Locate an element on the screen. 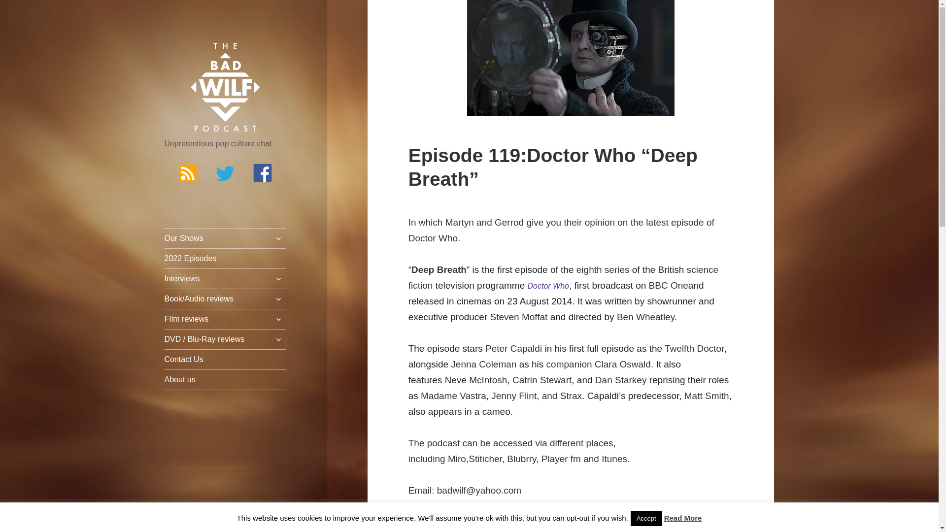  Clara Oswald is located at coordinates (623, 364).